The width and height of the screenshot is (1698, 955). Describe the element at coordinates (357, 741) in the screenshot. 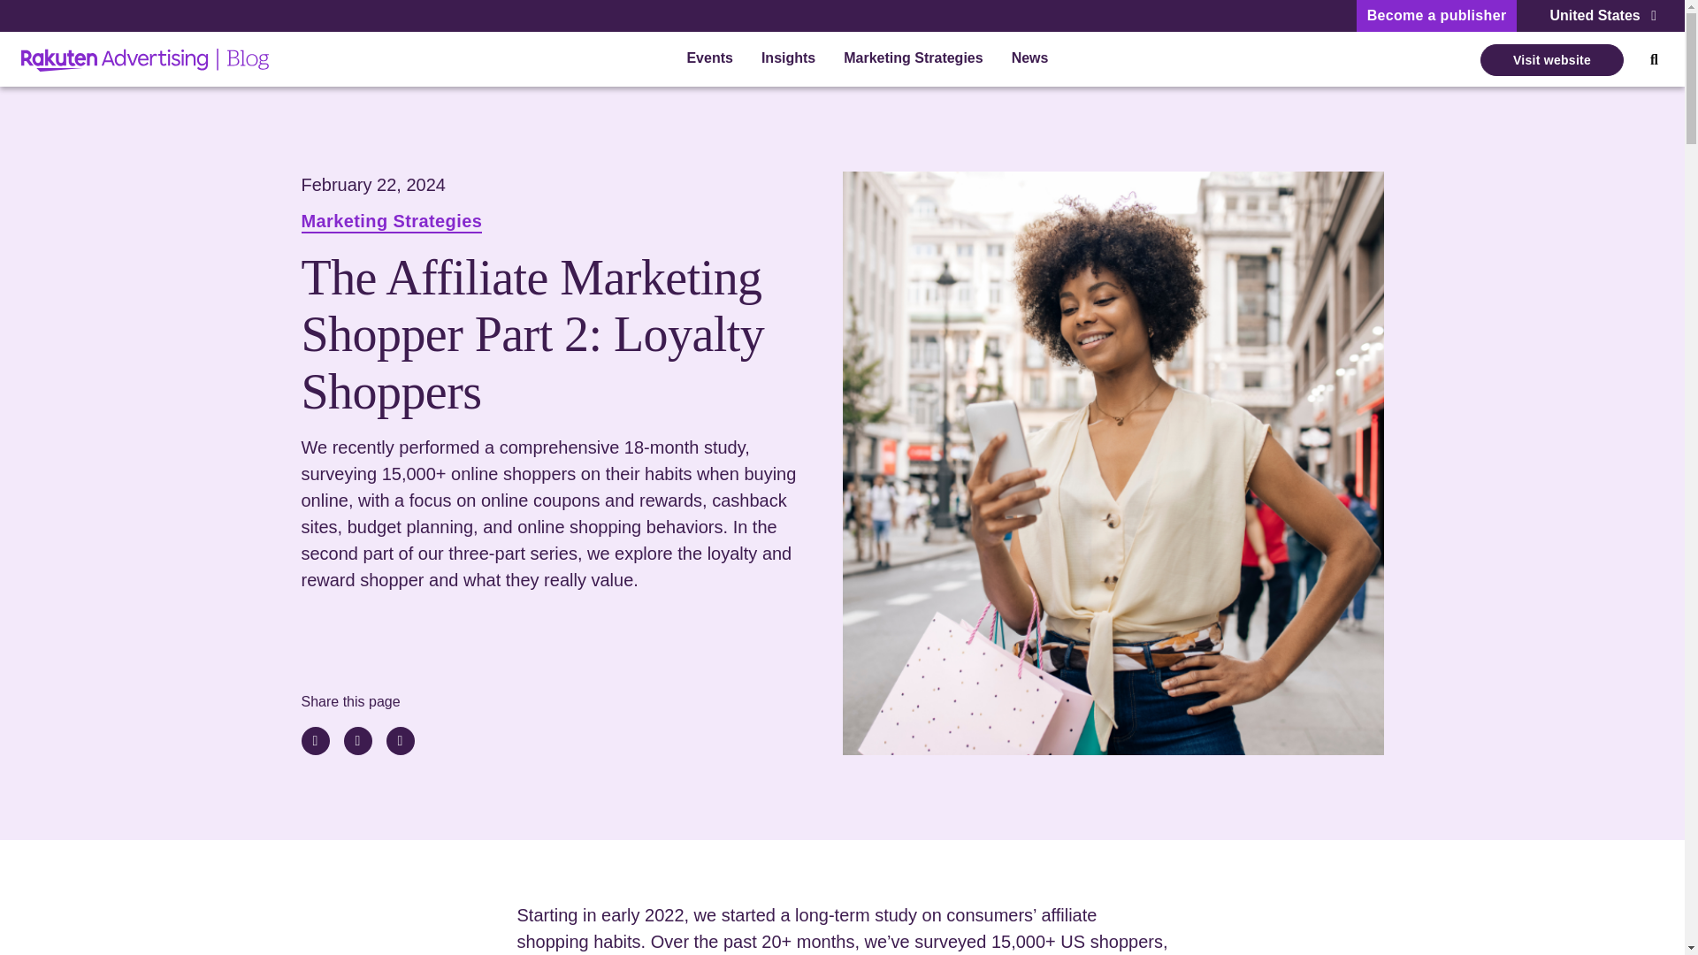

I see `Share on Twitter` at that location.